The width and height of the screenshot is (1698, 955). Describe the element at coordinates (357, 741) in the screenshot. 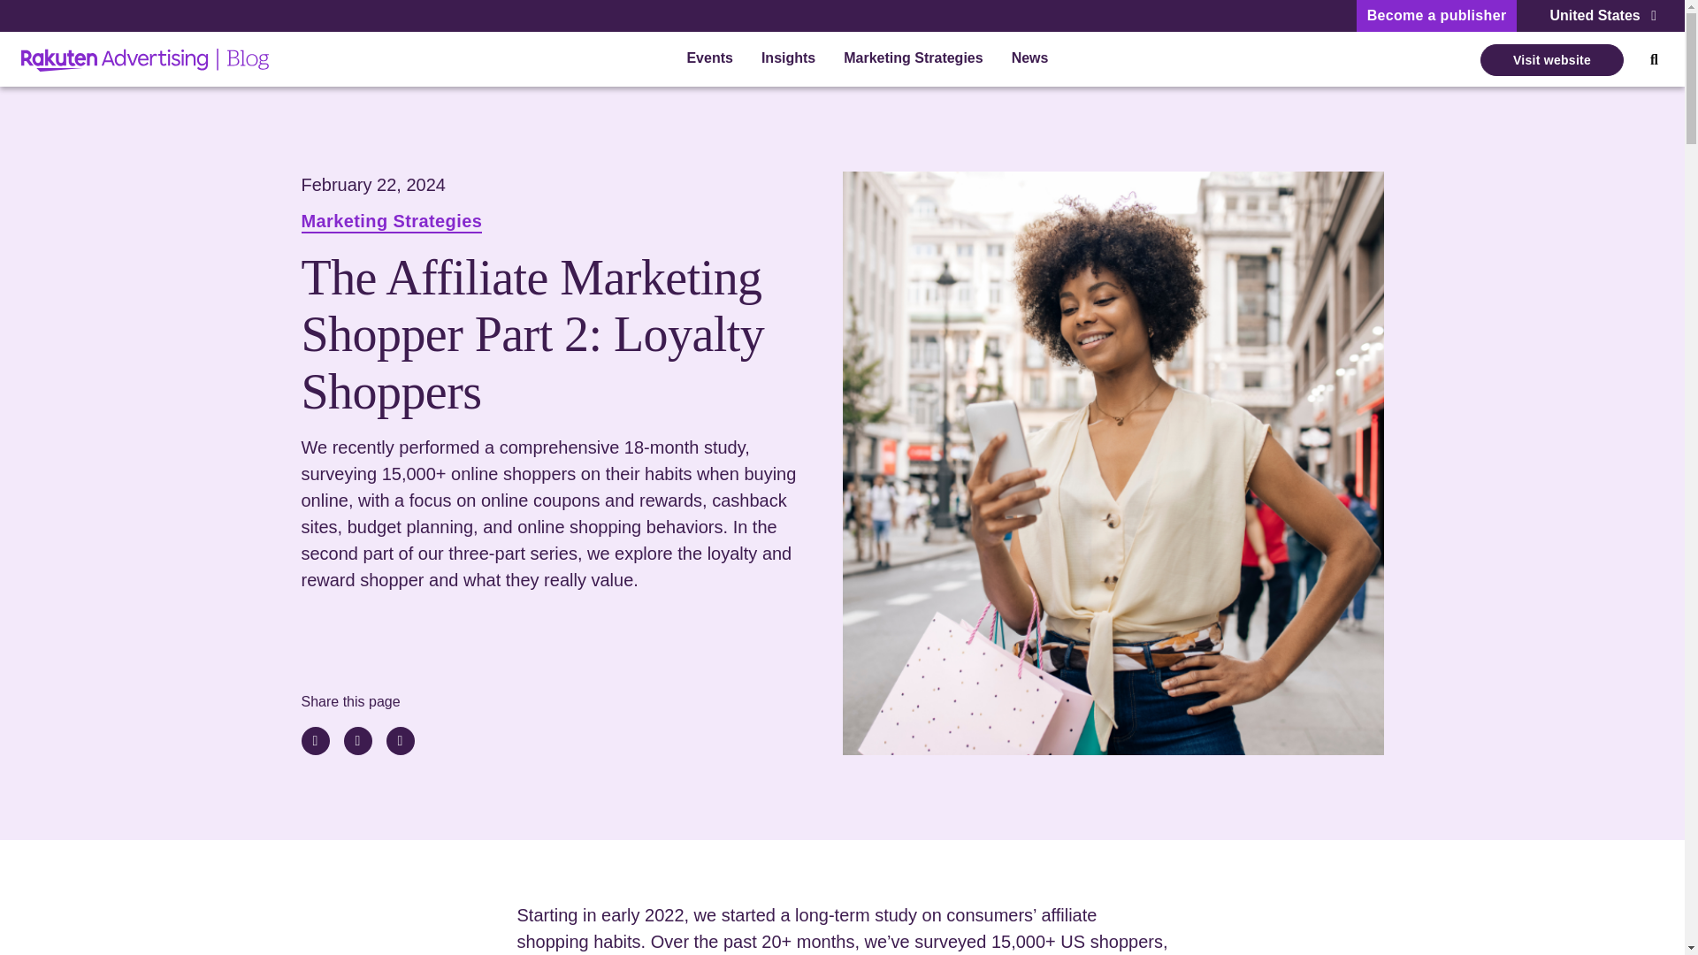

I see `Share on Twitter` at that location.